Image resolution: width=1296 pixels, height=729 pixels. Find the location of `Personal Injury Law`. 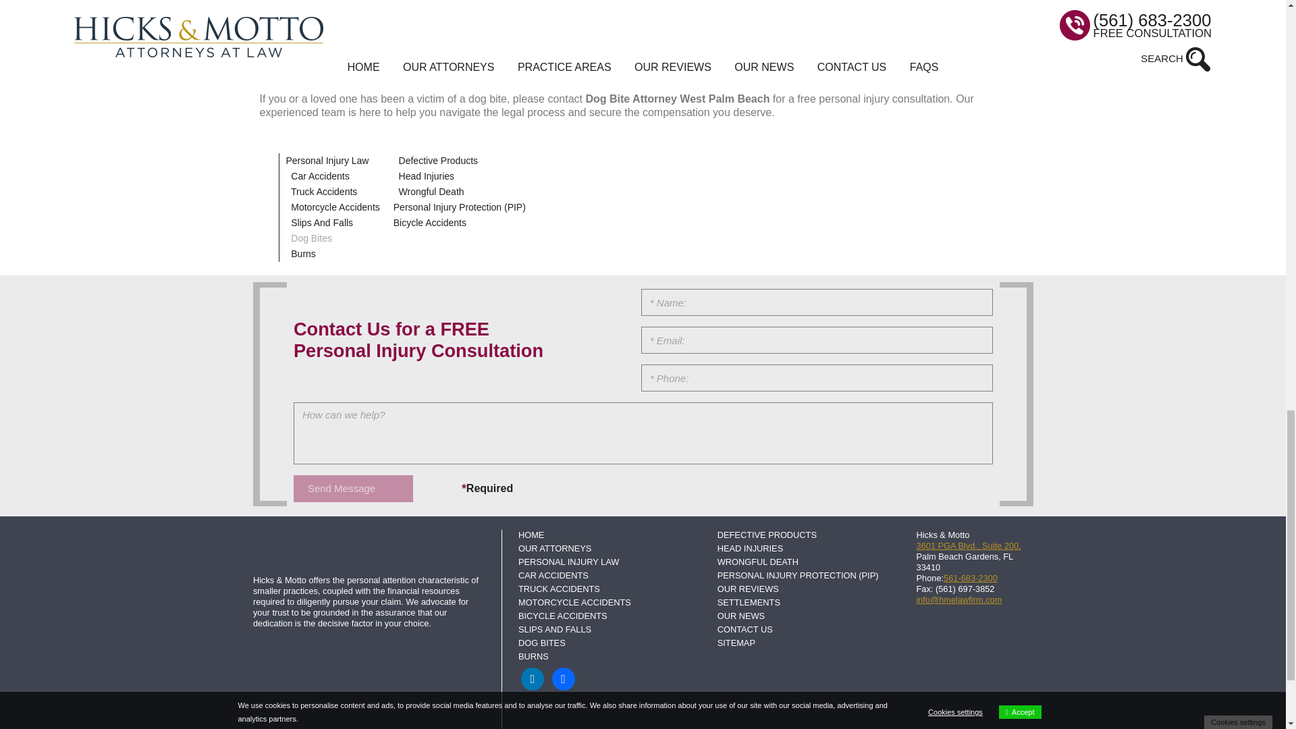

Personal Injury Law is located at coordinates (328, 161).